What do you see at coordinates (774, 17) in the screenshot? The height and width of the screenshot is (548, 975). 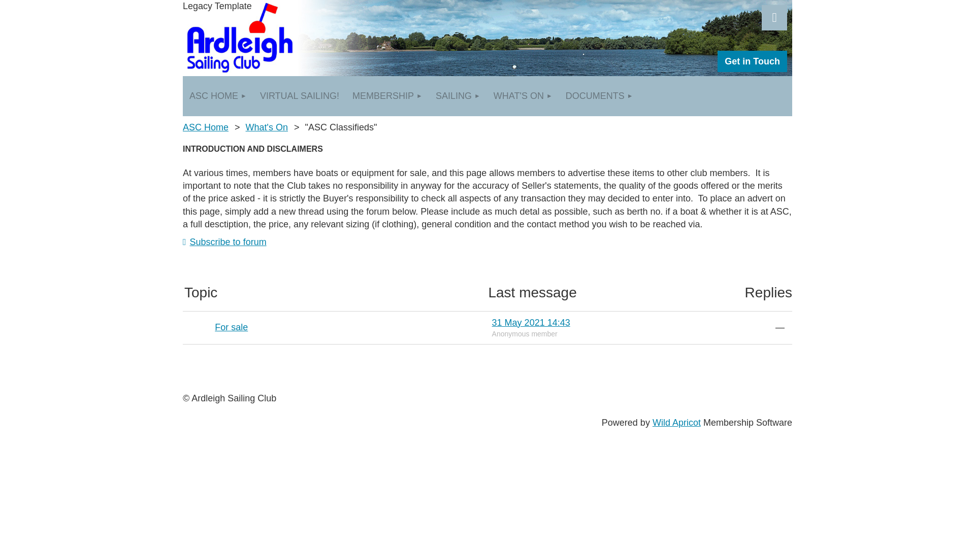 I see `Log in` at bounding box center [774, 17].